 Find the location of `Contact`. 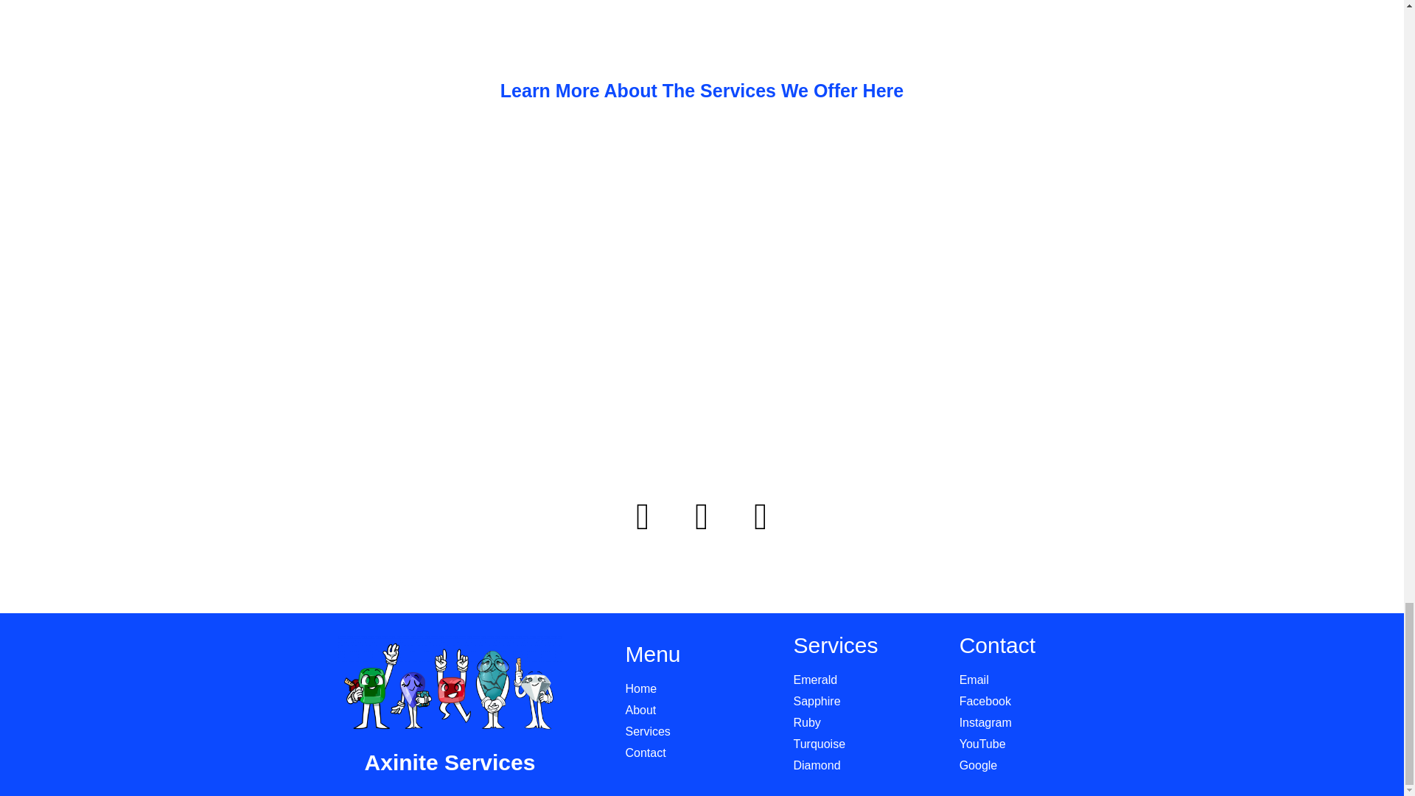

Contact is located at coordinates (702, 753).